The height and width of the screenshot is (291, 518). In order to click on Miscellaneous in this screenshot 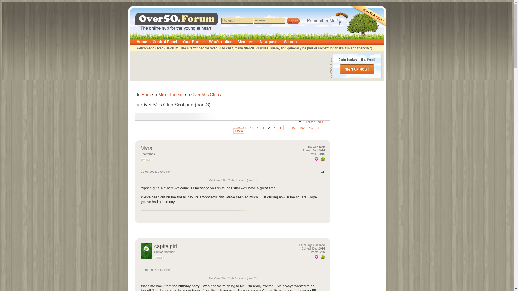, I will do `click(172, 95)`.